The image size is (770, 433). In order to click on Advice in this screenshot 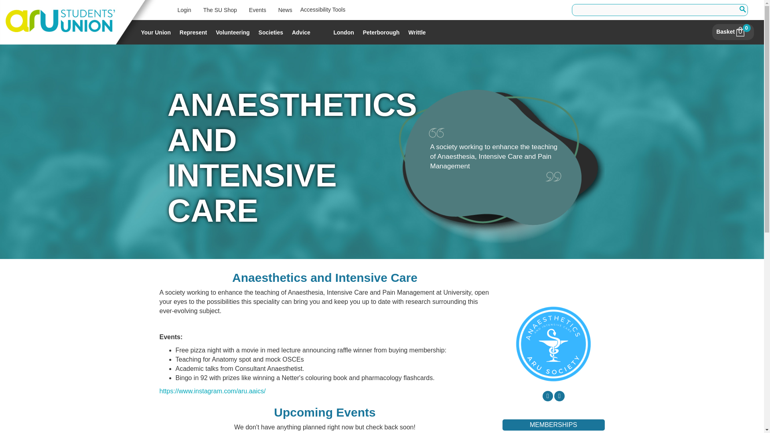, I will do `click(301, 32)`.